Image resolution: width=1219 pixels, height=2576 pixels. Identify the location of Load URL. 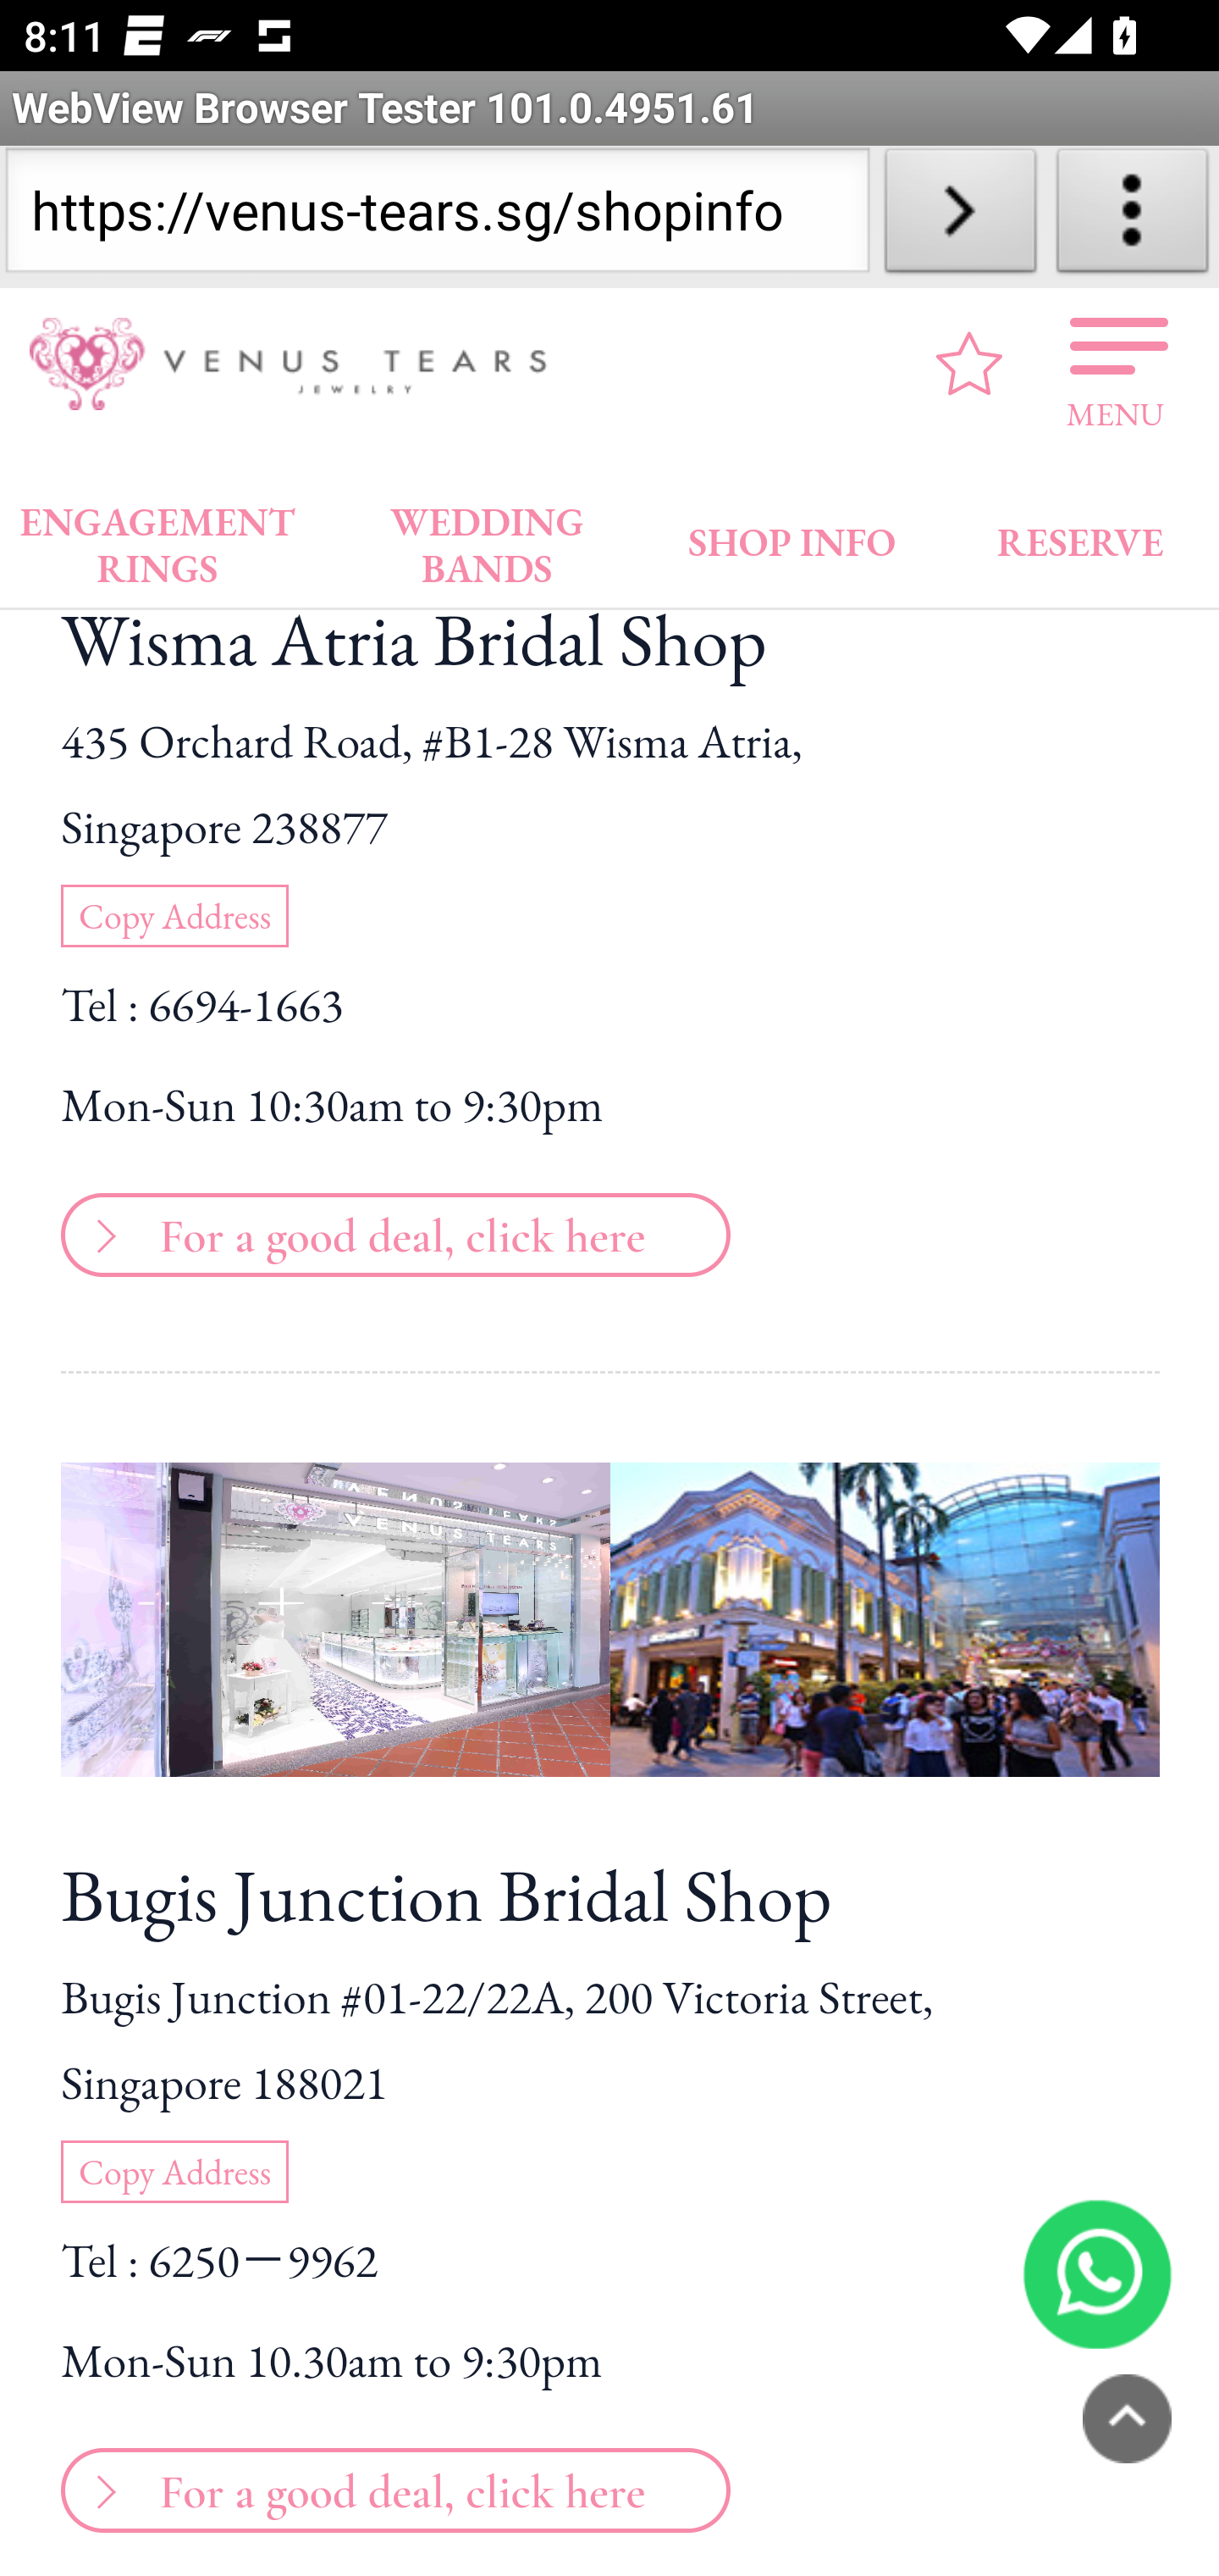
(960, 217).